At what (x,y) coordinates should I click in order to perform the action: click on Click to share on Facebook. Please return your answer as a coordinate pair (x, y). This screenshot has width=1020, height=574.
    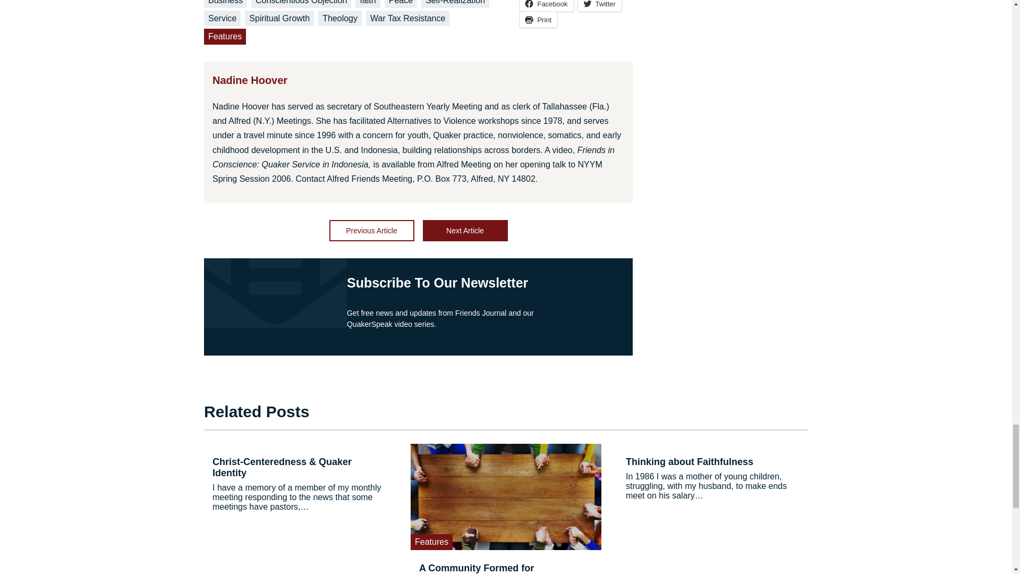
    Looking at the image, I should click on (546, 5).